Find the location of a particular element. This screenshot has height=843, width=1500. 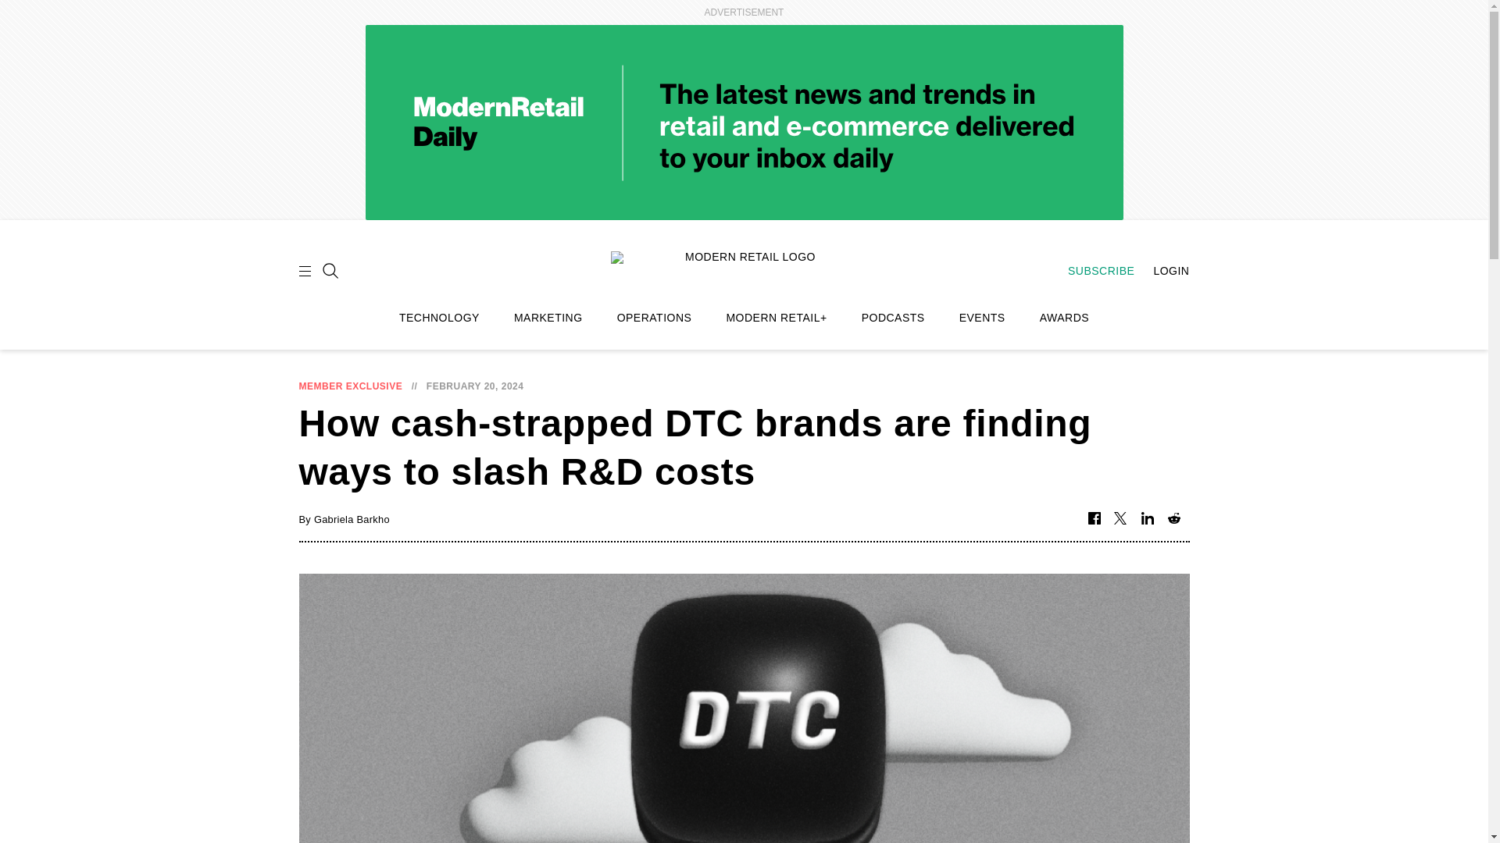

MARKETING is located at coordinates (548, 318).